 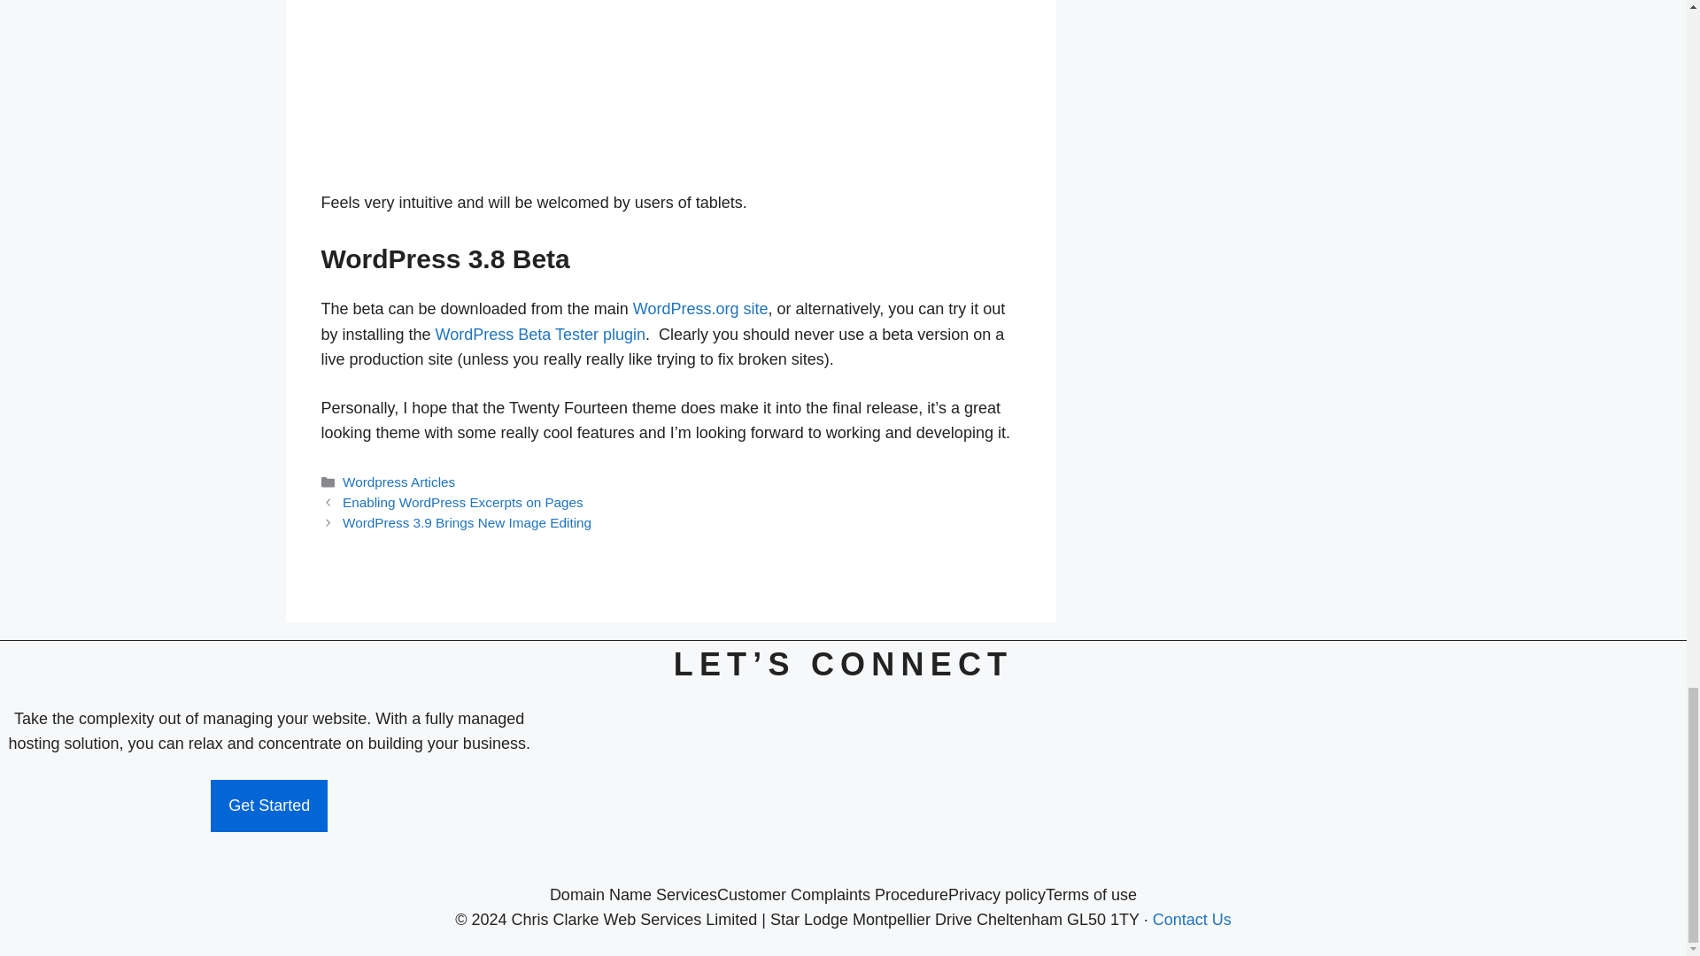 What do you see at coordinates (462, 502) in the screenshot?
I see `Enabling WordPress Excerpts on Pages` at bounding box center [462, 502].